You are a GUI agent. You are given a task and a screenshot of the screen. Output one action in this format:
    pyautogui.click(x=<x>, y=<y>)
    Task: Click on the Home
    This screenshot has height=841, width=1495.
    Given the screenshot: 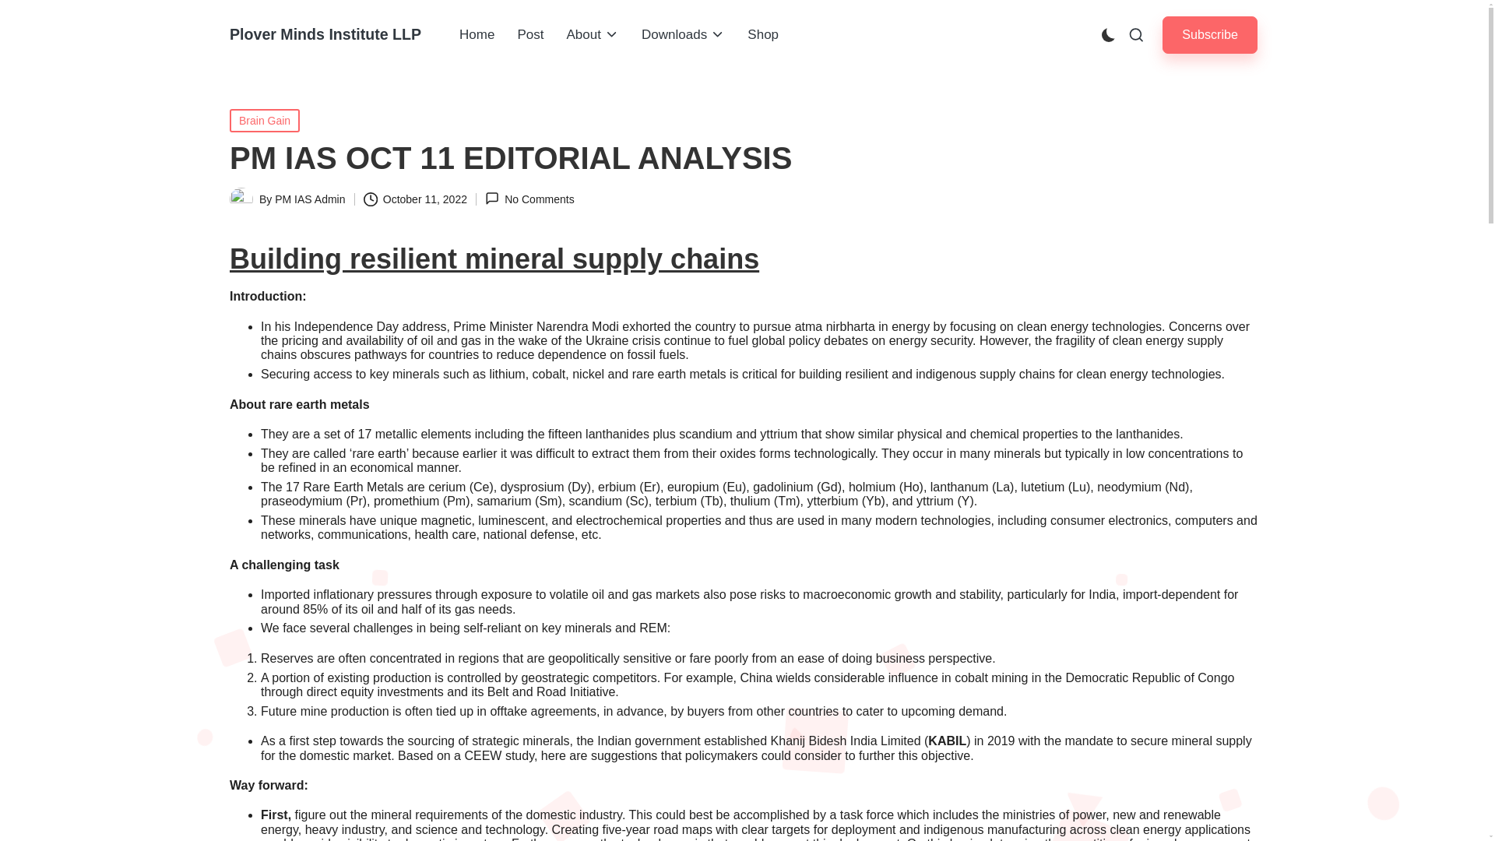 What is the action you would take?
    pyautogui.click(x=477, y=35)
    